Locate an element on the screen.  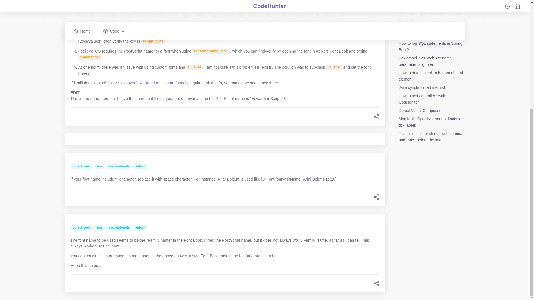
cocoa-touch is located at coordinates (120, 166).